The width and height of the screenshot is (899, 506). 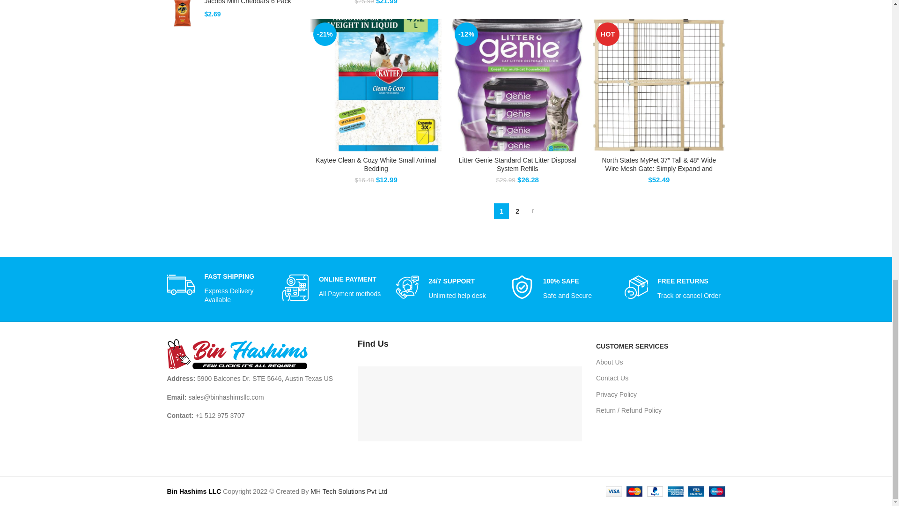 What do you see at coordinates (181, 285) in the screenshot?
I see `Shipping` at bounding box center [181, 285].